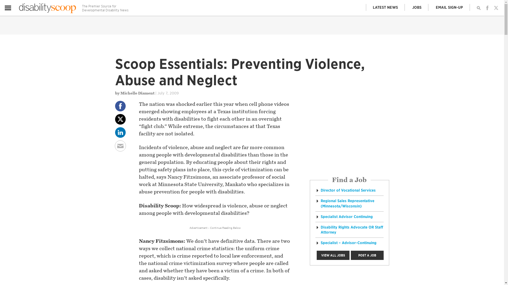 This screenshot has width=508, height=285. What do you see at coordinates (496, 8) in the screenshot?
I see `Twitter` at bounding box center [496, 8].